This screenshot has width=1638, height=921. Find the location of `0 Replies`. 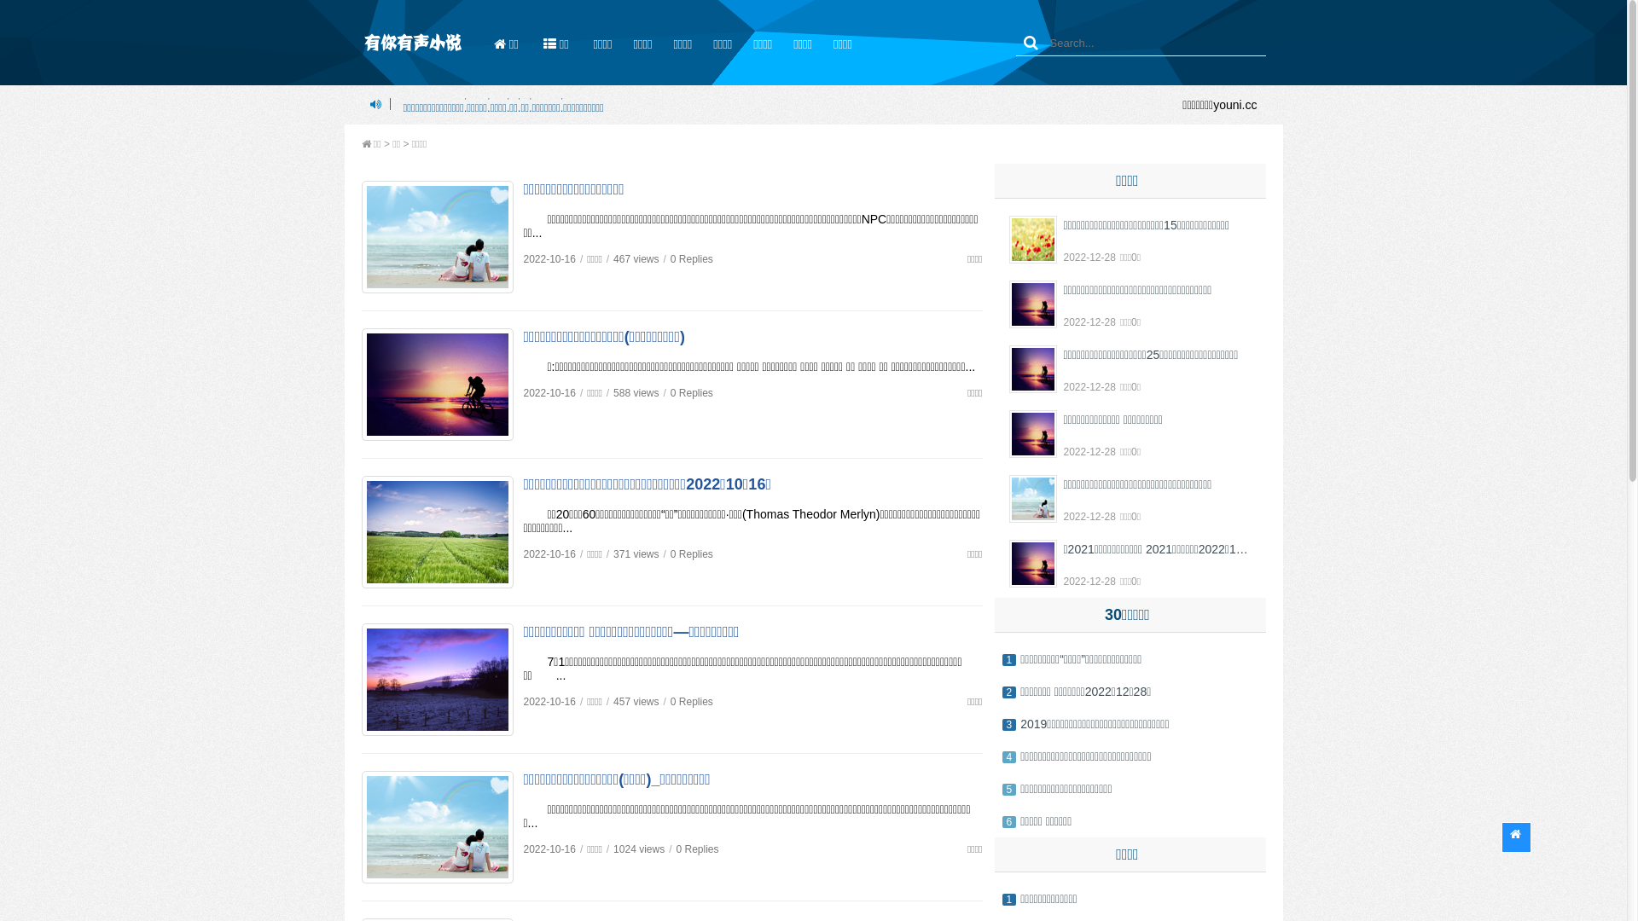

0 Replies is located at coordinates (692, 702).